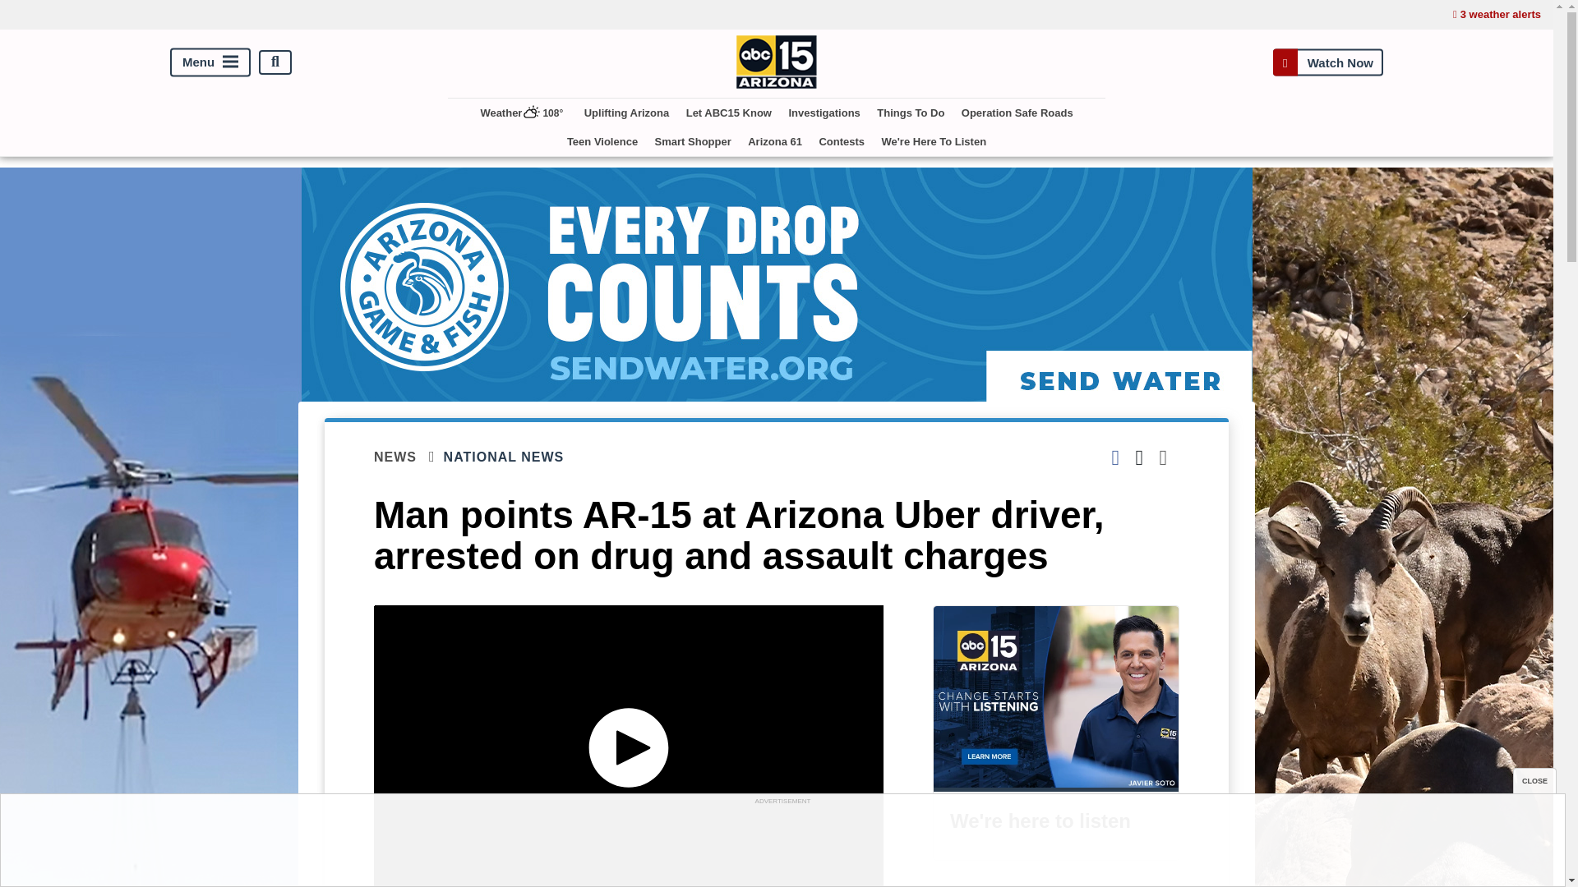 The width and height of the screenshot is (1578, 887). What do you see at coordinates (210, 62) in the screenshot?
I see `Menu` at bounding box center [210, 62].